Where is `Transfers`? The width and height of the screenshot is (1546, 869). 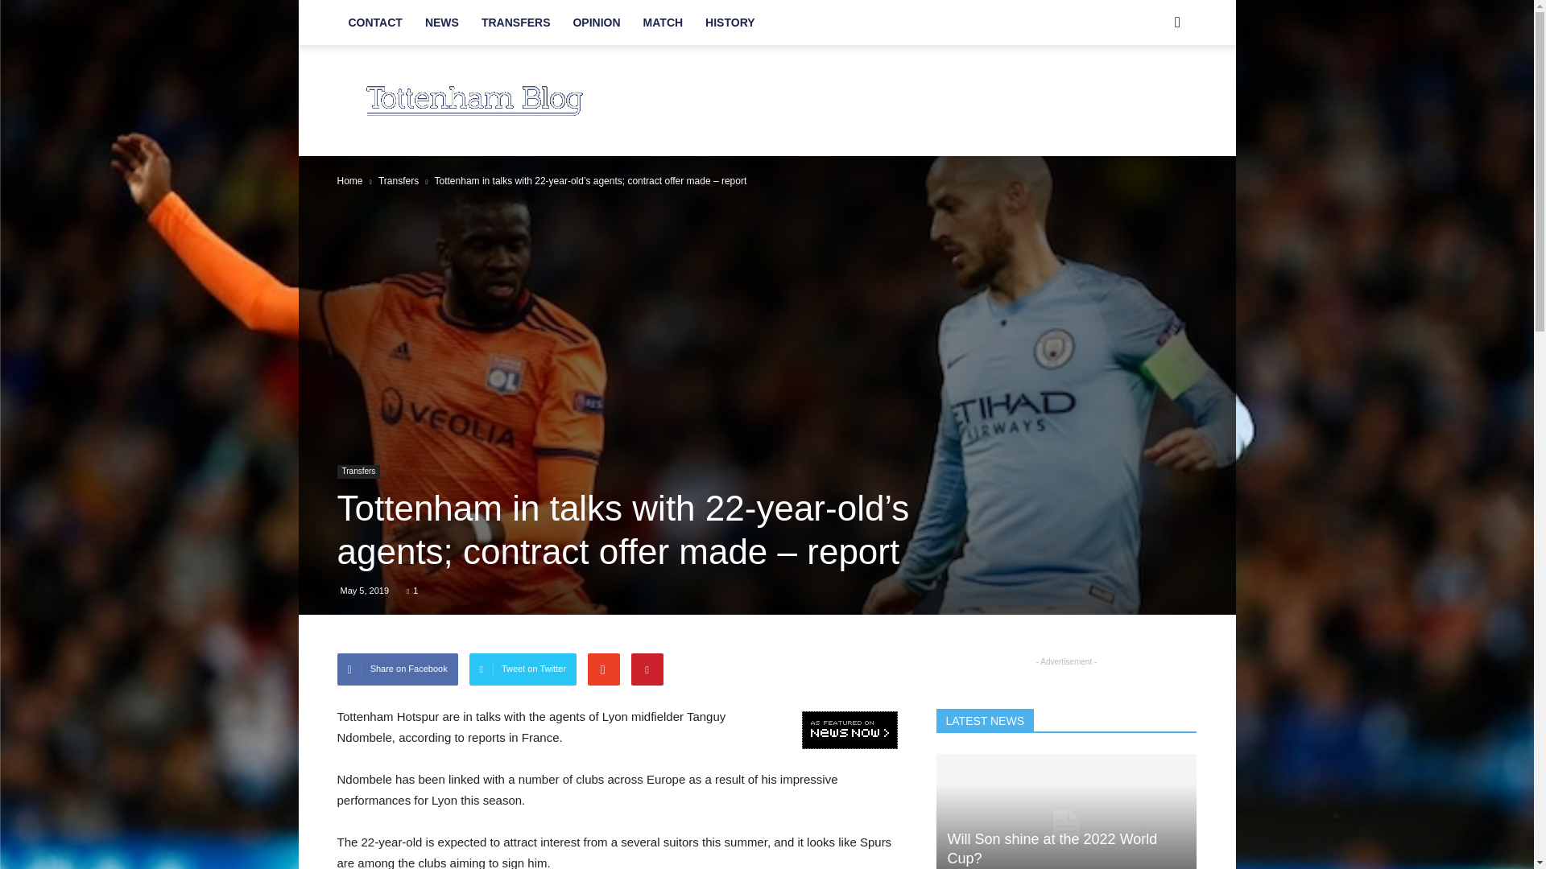
Transfers is located at coordinates (358, 472).